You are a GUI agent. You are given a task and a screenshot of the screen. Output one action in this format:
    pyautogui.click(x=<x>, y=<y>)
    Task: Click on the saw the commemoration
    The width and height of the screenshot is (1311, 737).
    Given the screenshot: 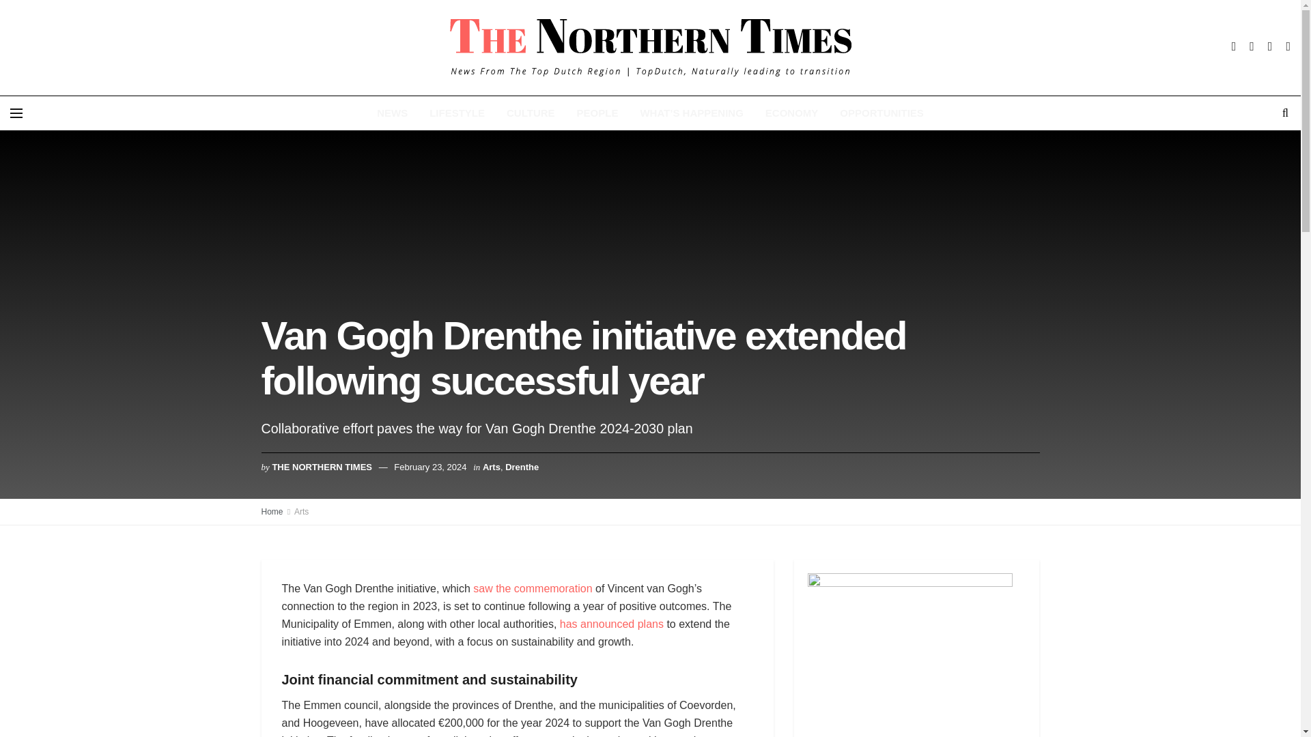 What is the action you would take?
    pyautogui.click(x=533, y=588)
    